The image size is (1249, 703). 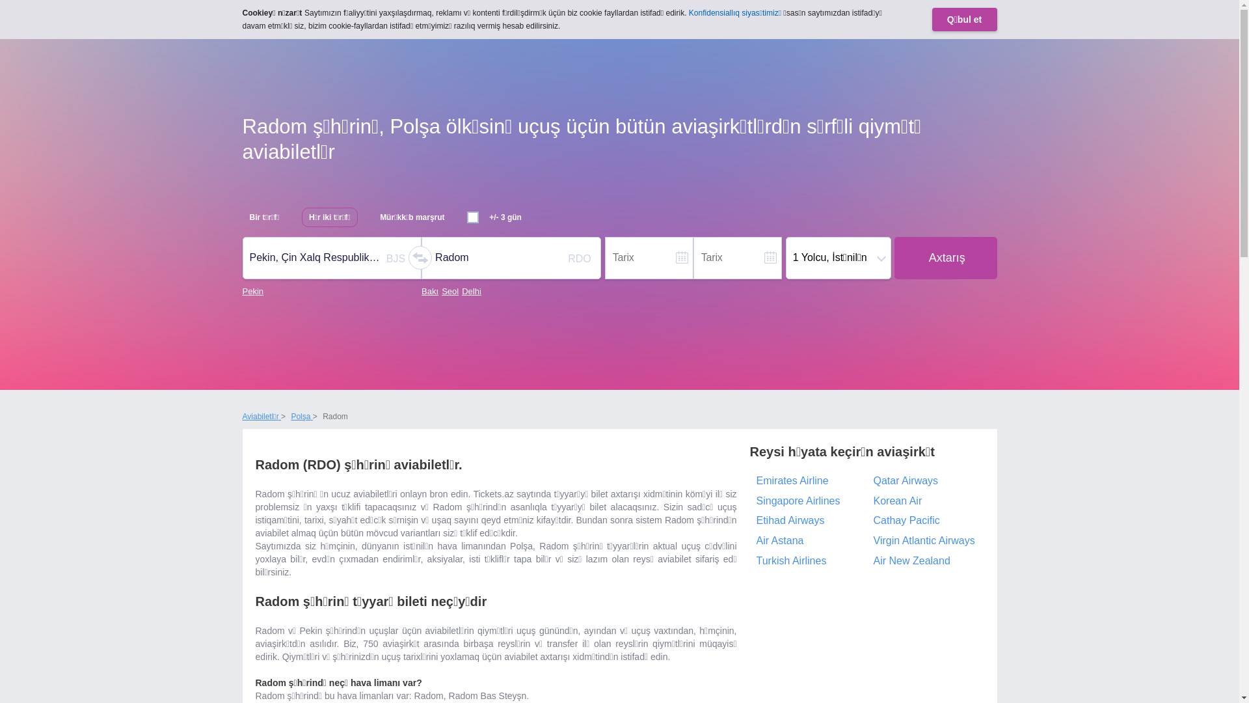 What do you see at coordinates (450, 292) in the screenshot?
I see `Seol` at bounding box center [450, 292].